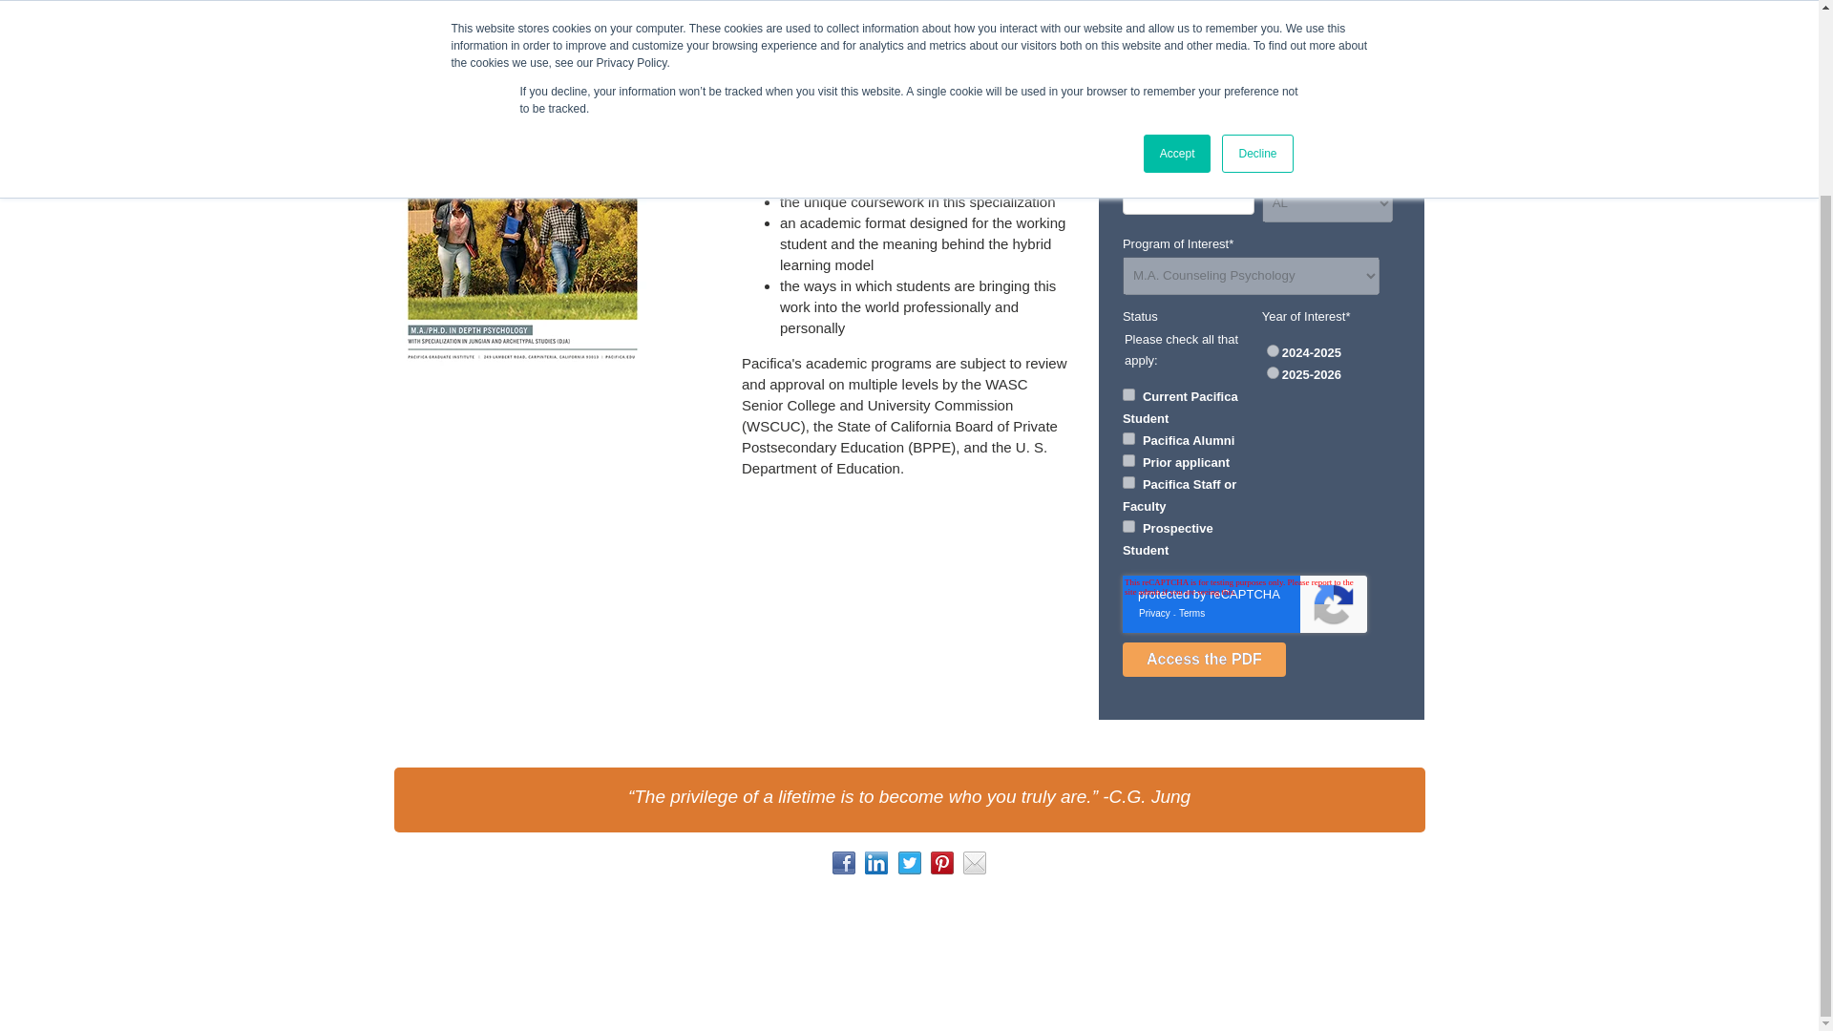 The image size is (1833, 1031). What do you see at coordinates (1128, 395) in the screenshot?
I see `Current Pacifica Student` at bounding box center [1128, 395].